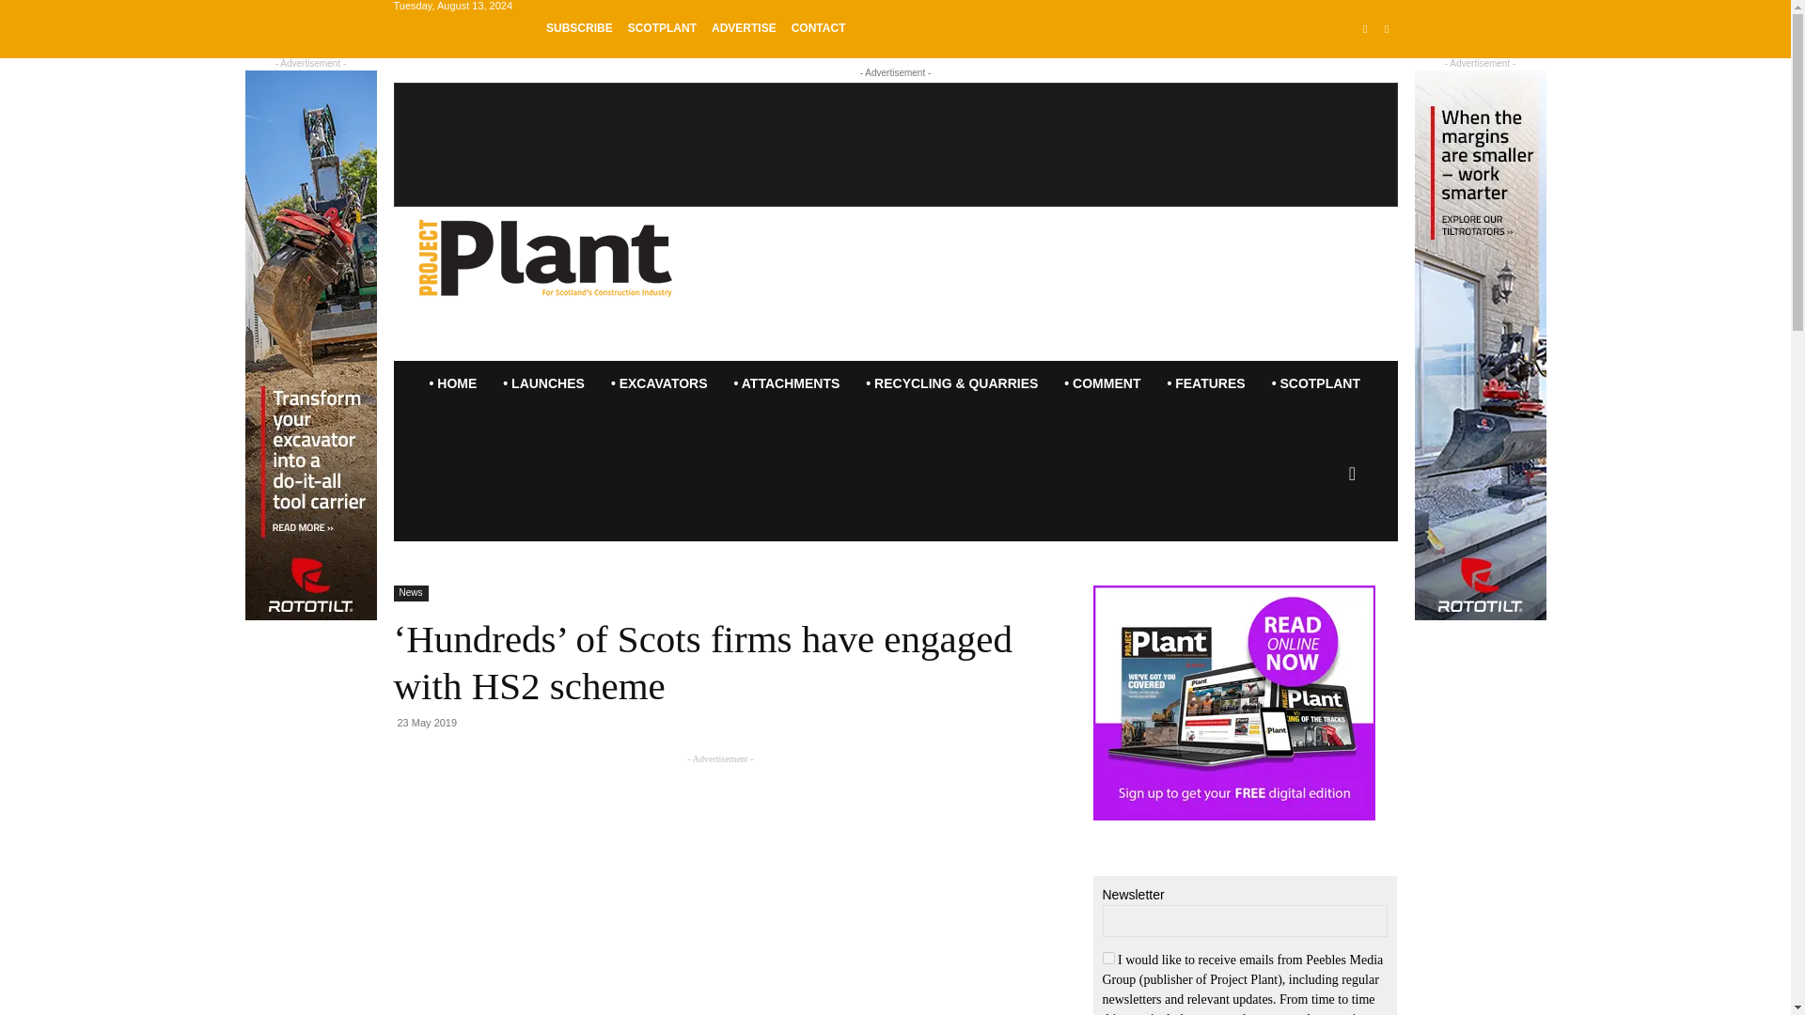  I want to click on SUBSCRIBE, so click(579, 27).